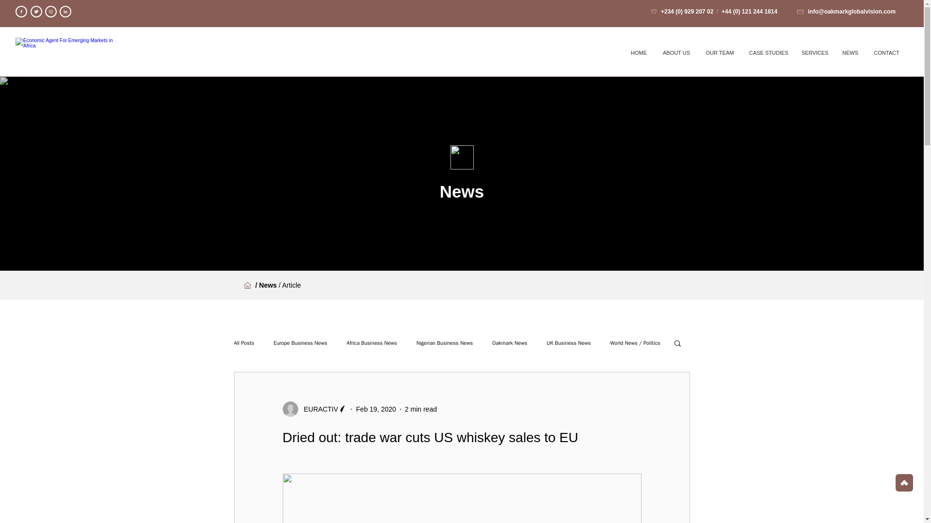 The height and width of the screenshot is (523, 931). Describe the element at coordinates (301, 342) in the screenshot. I see `Europe Business News` at that location.